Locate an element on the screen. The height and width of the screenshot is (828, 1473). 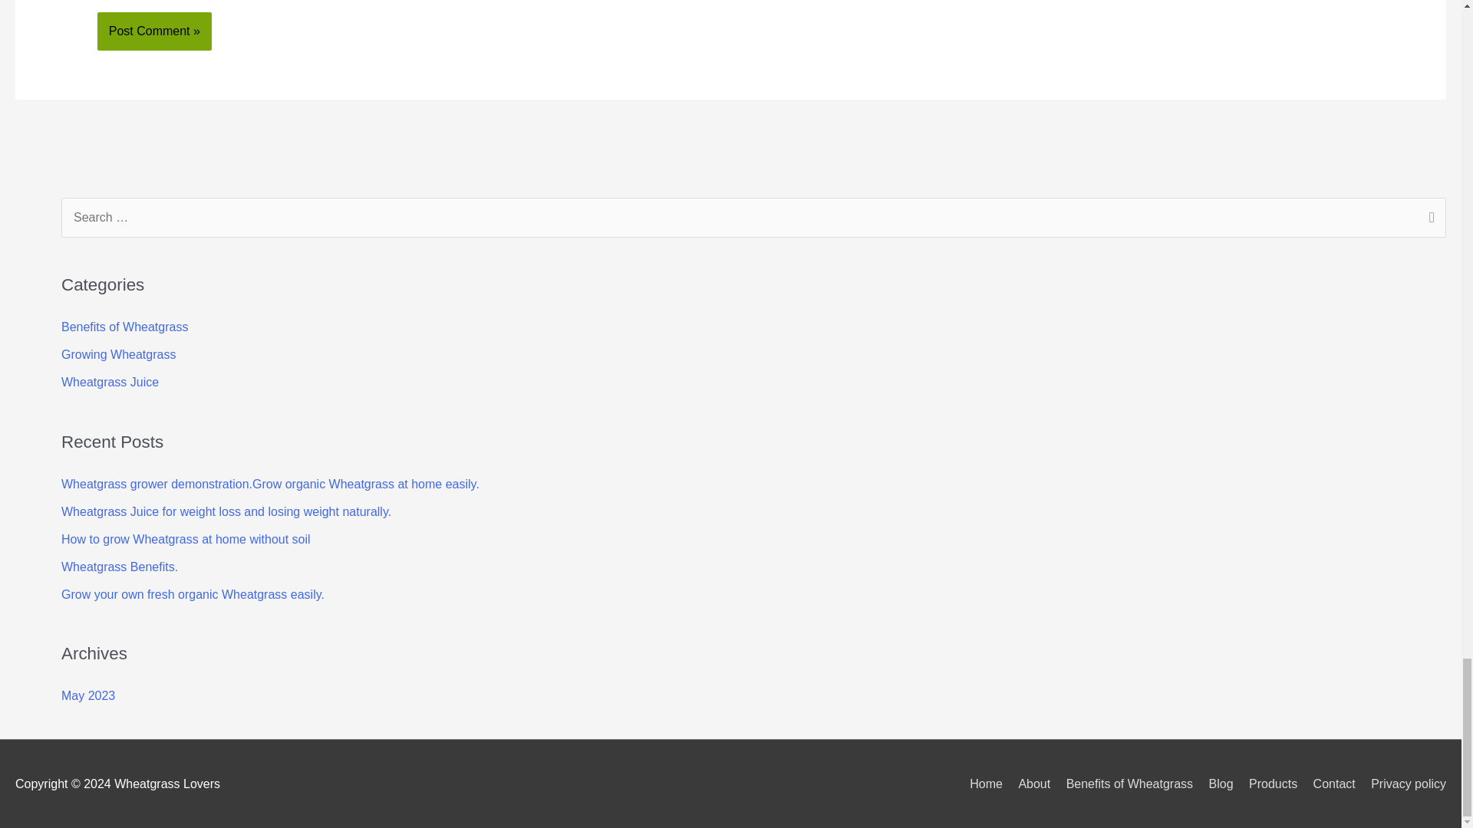
Growing Wheatgrass is located at coordinates (118, 354).